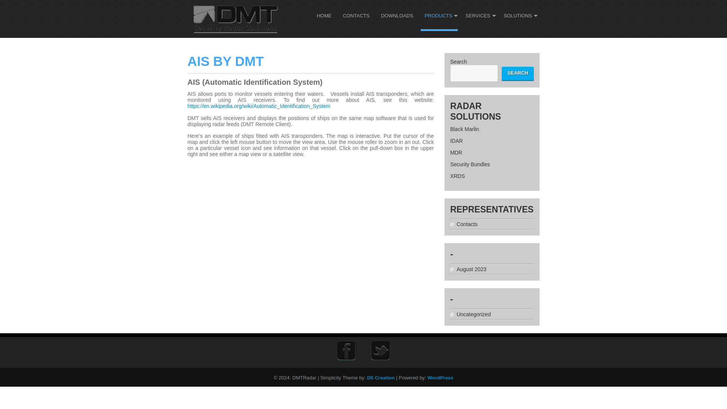  I want to click on Security Bundles, so click(470, 164).